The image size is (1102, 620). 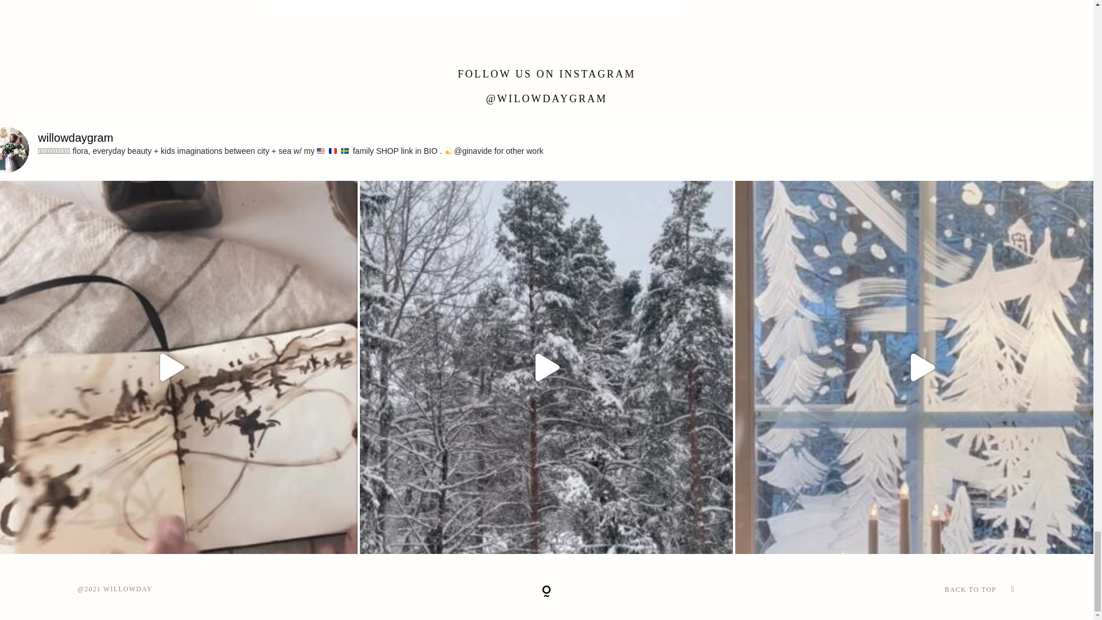 What do you see at coordinates (859, 589) in the screenshot?
I see `BACK TO TOP` at bounding box center [859, 589].